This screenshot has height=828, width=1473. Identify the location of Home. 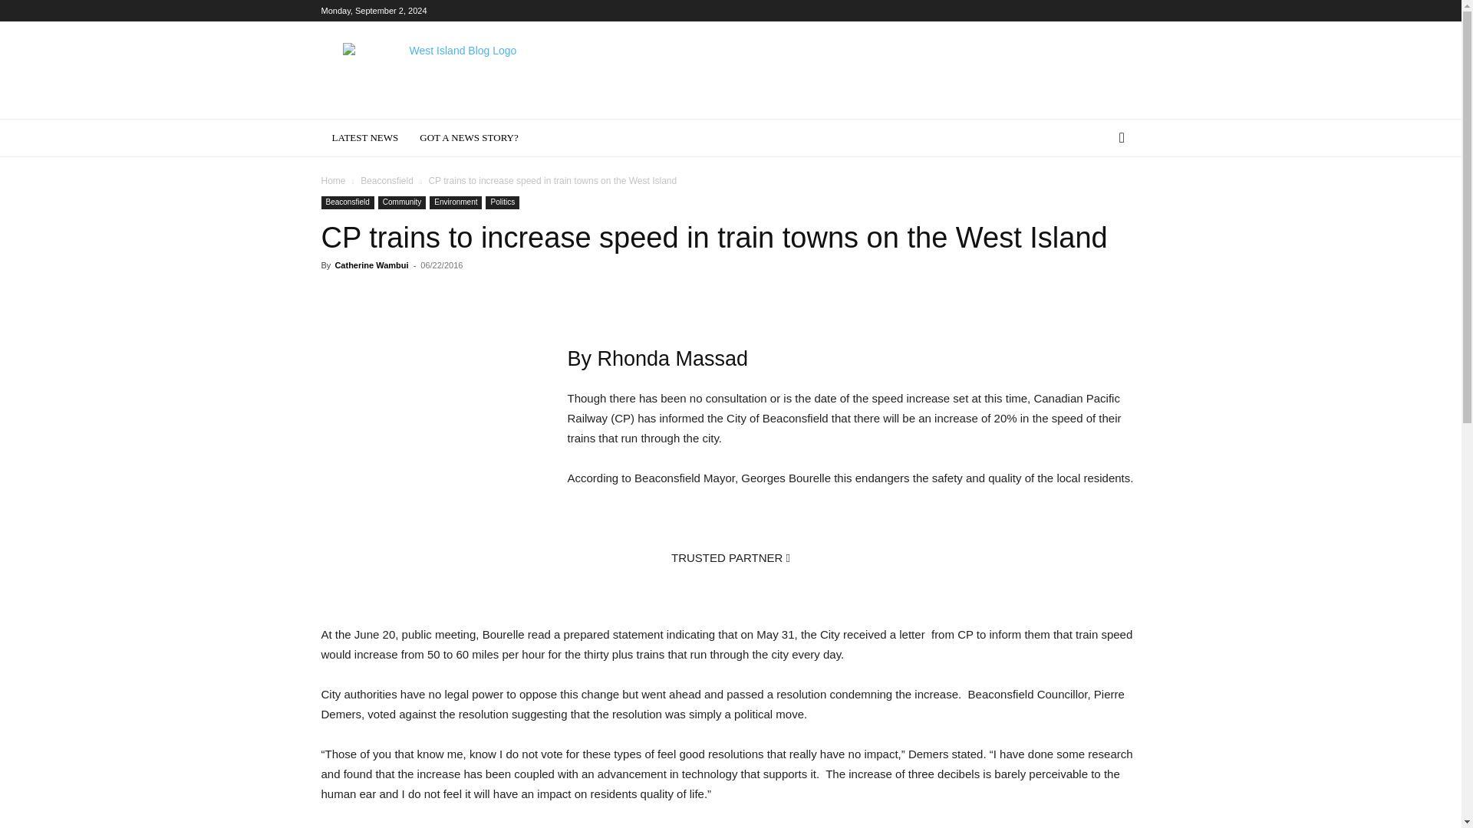
(333, 181).